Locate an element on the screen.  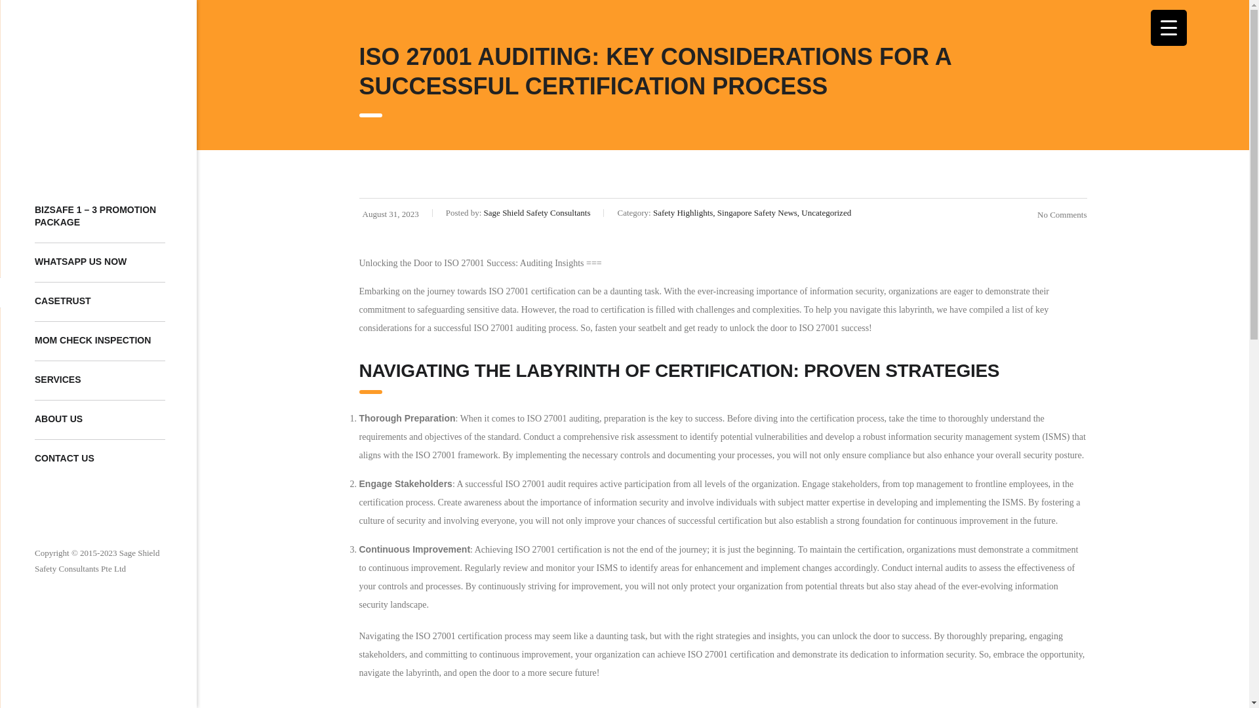
ABOUT US is located at coordinates (100, 420).